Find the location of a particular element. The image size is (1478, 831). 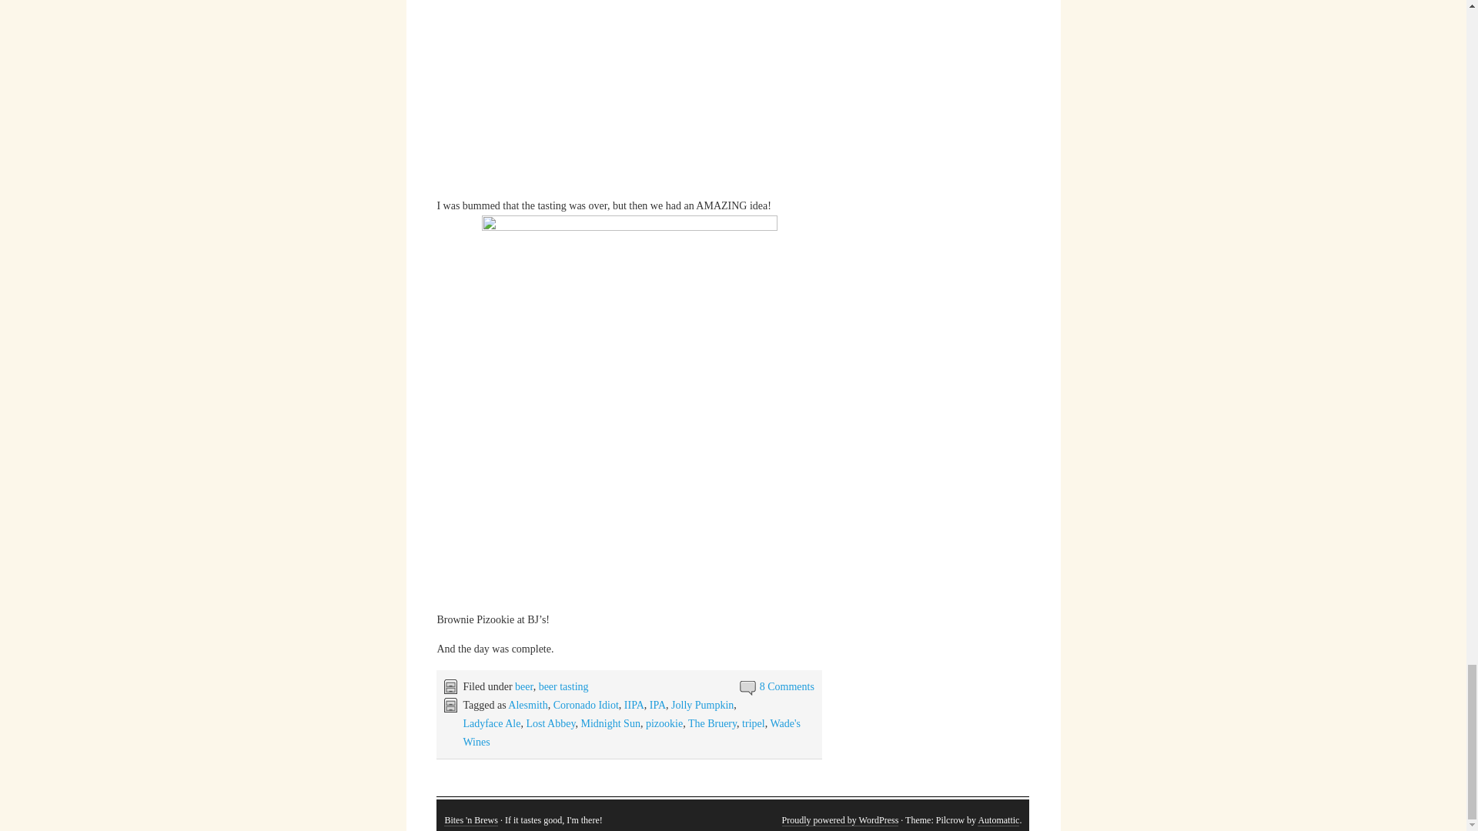

AM8 is located at coordinates (628, 97).